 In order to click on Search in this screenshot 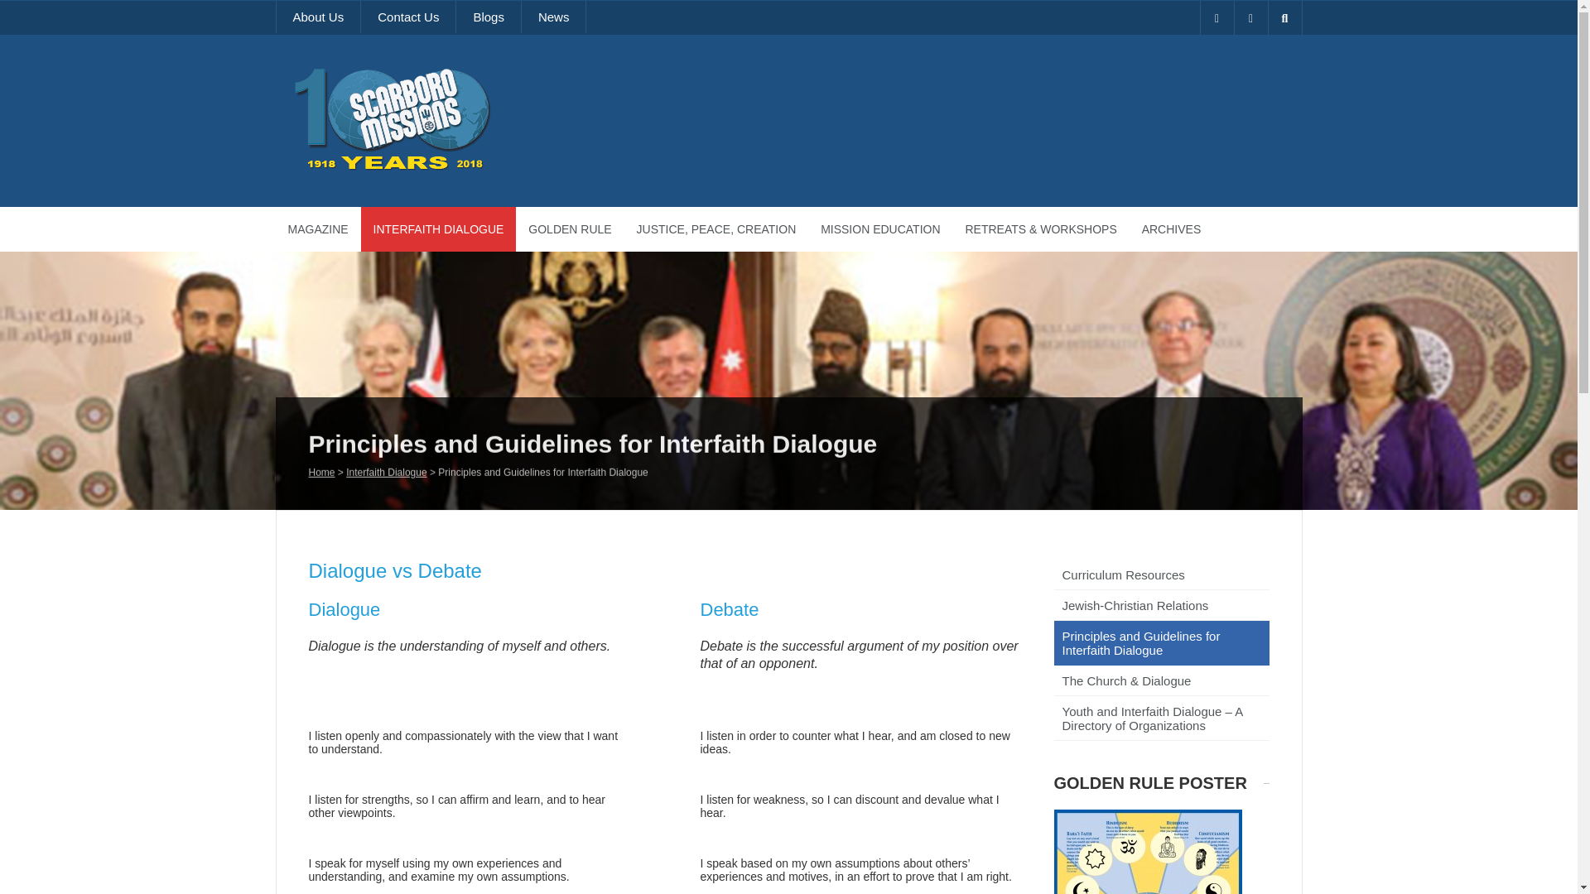, I will do `click(25, 8)`.